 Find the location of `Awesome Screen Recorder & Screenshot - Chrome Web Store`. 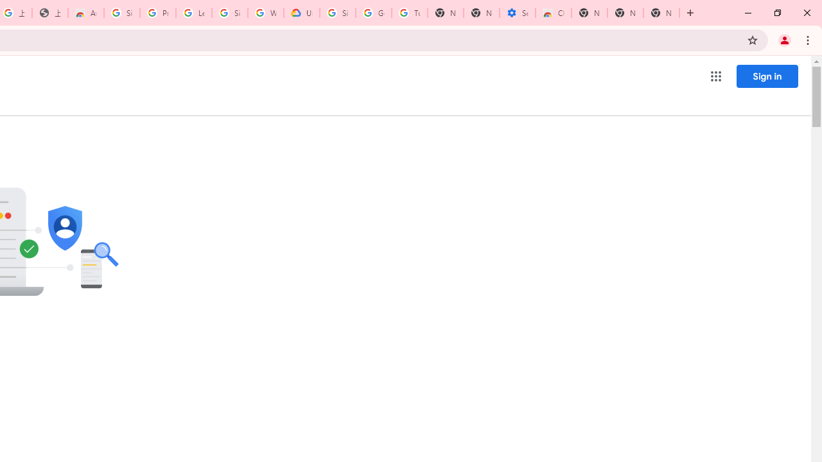

Awesome Screen Recorder & Screenshot - Chrome Web Store is located at coordinates (86, 13).